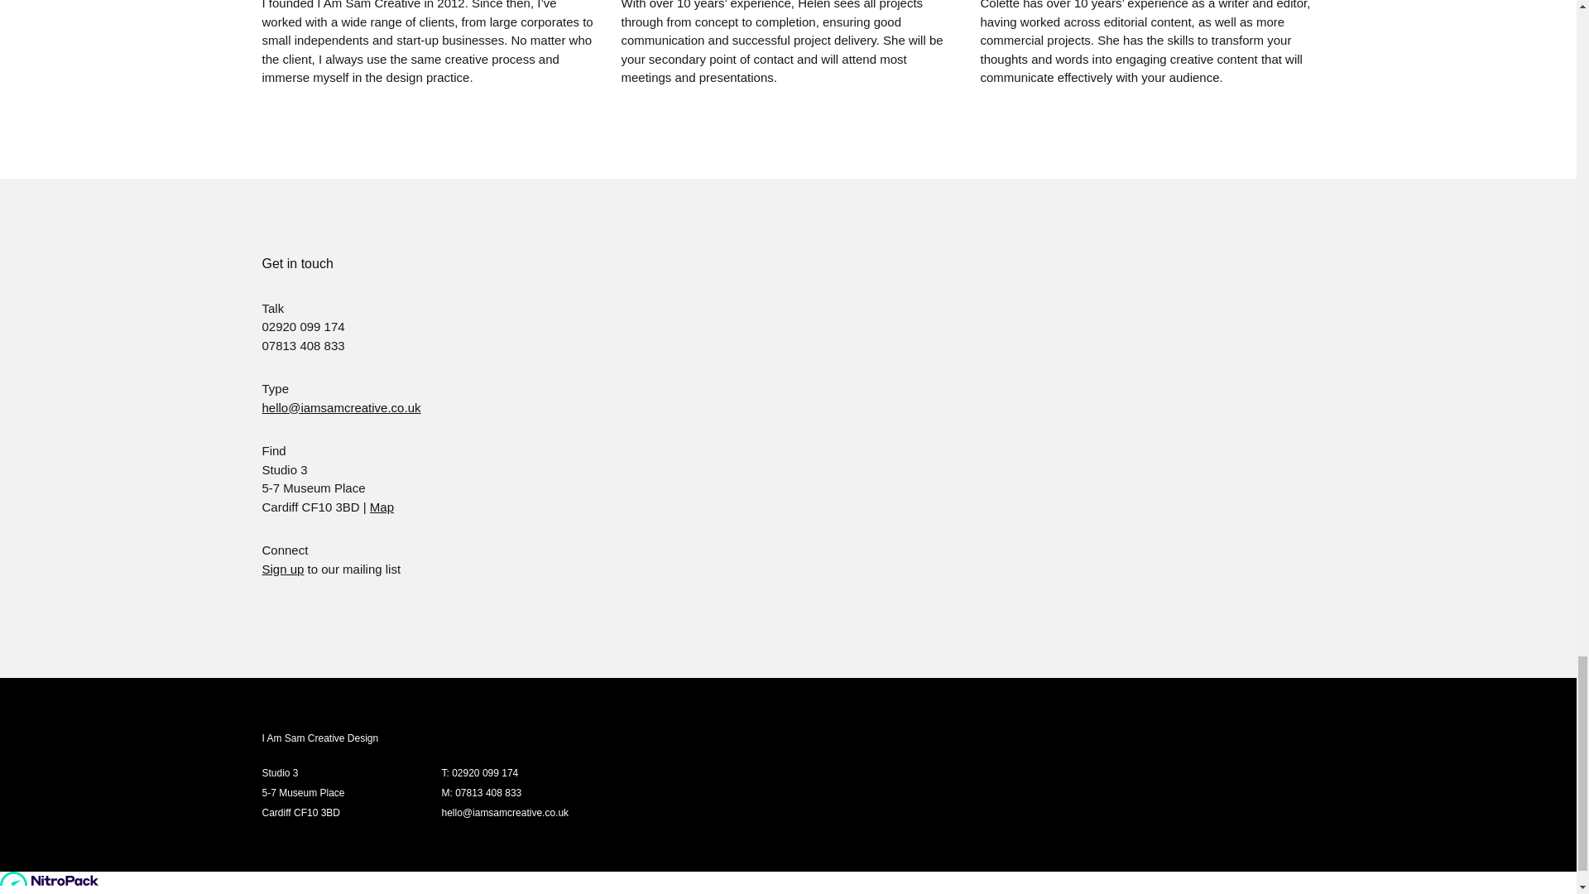 This screenshot has height=894, width=1589. Describe the element at coordinates (382, 507) in the screenshot. I see `Map` at that location.